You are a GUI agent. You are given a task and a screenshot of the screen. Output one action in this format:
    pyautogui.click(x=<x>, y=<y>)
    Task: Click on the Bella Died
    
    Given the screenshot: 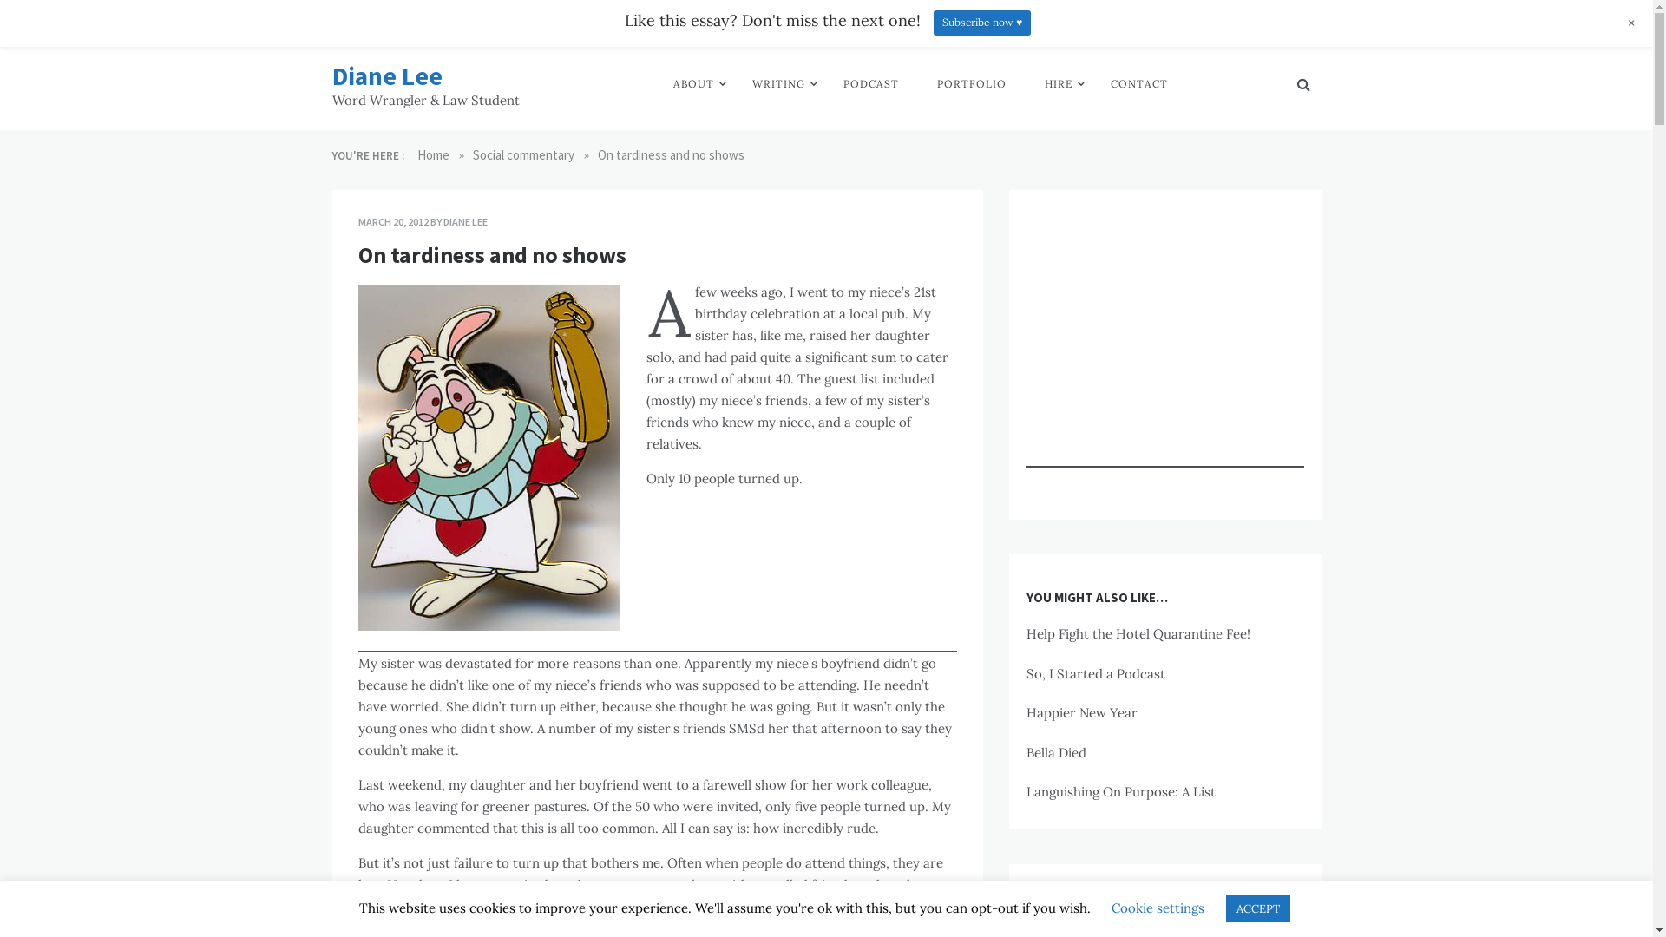 What is the action you would take?
    pyautogui.click(x=1055, y=753)
    